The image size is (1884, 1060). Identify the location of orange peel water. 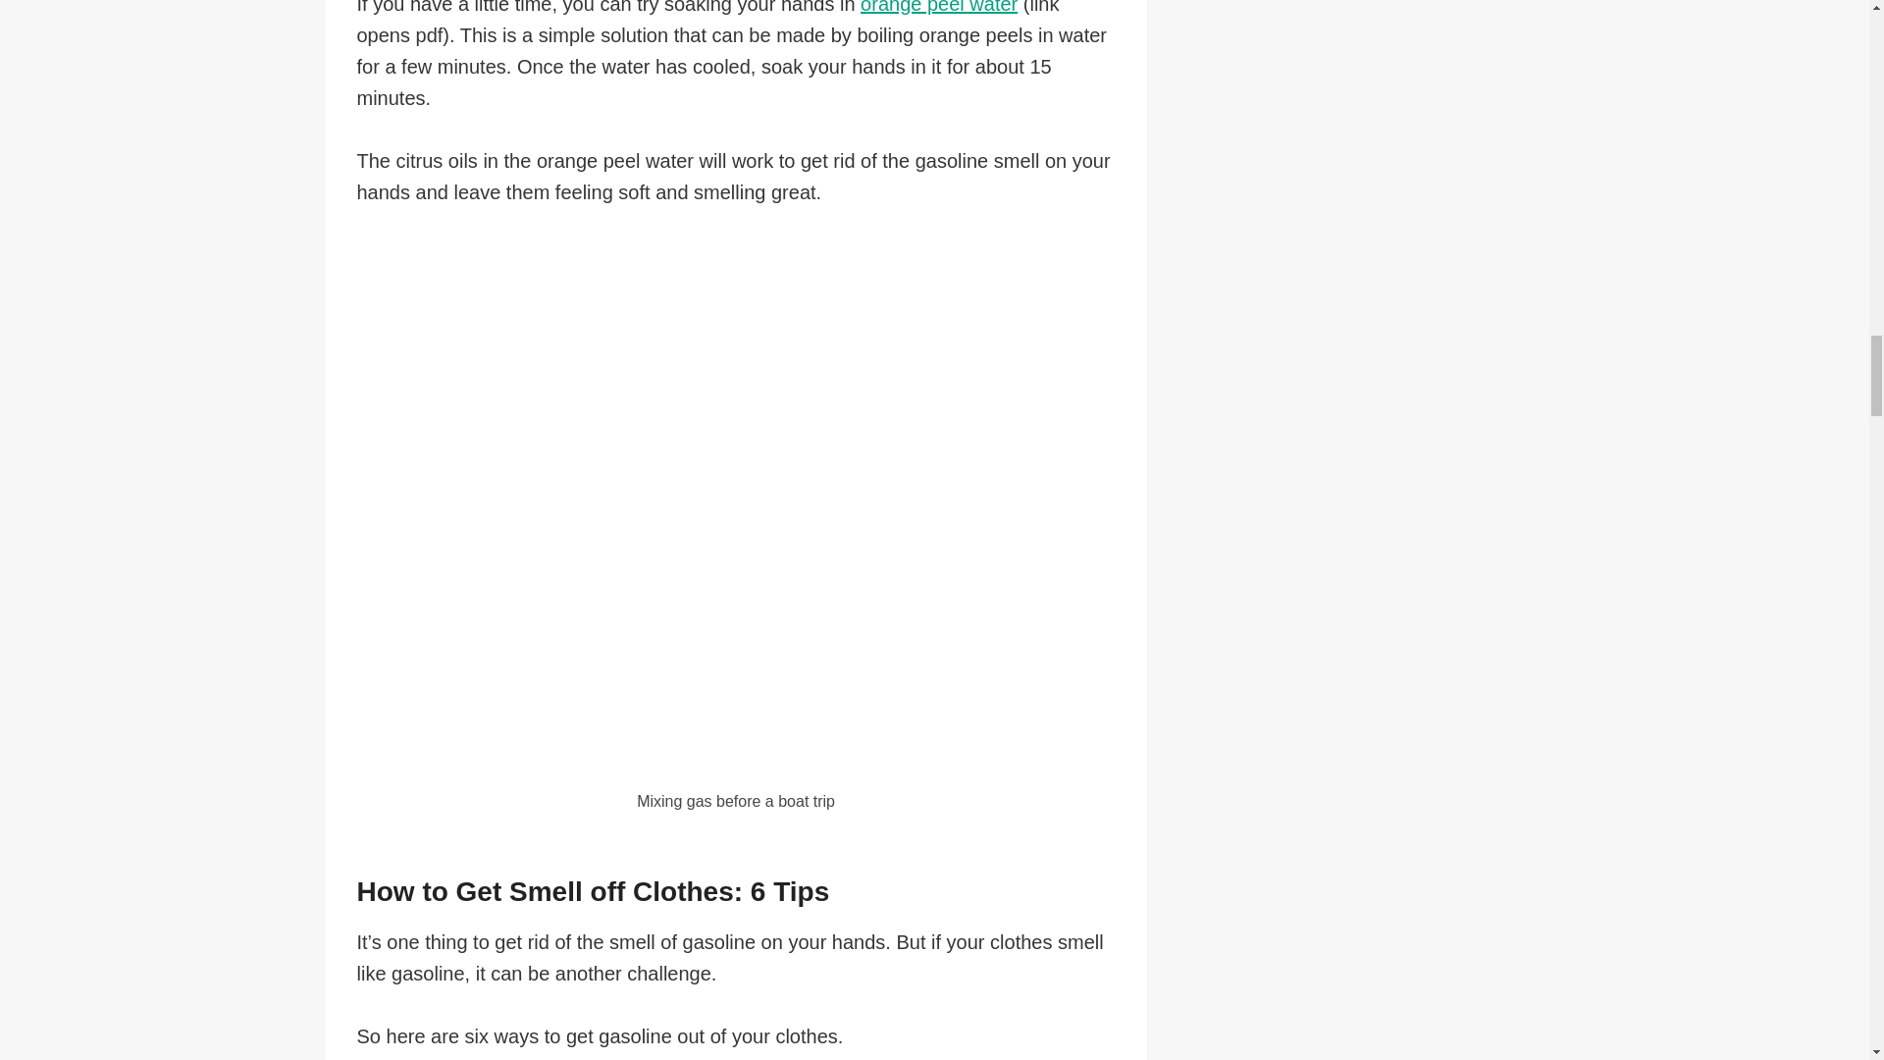
(938, 8).